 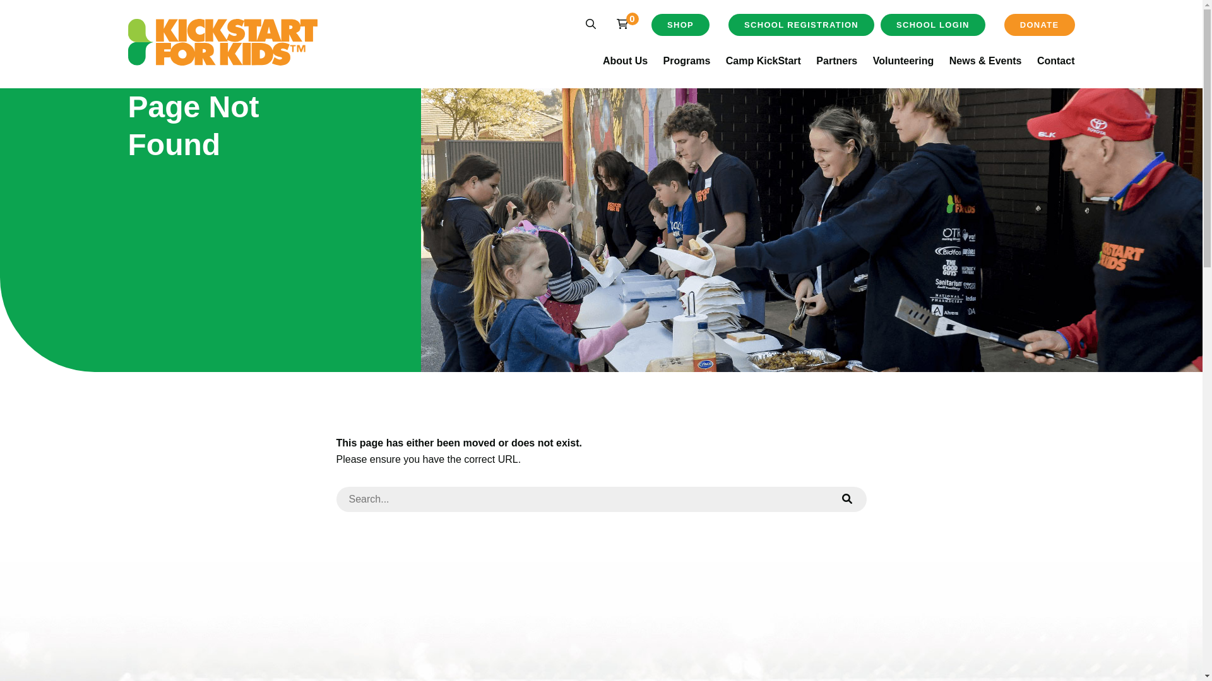 What do you see at coordinates (687, 61) in the screenshot?
I see `Programs` at bounding box center [687, 61].